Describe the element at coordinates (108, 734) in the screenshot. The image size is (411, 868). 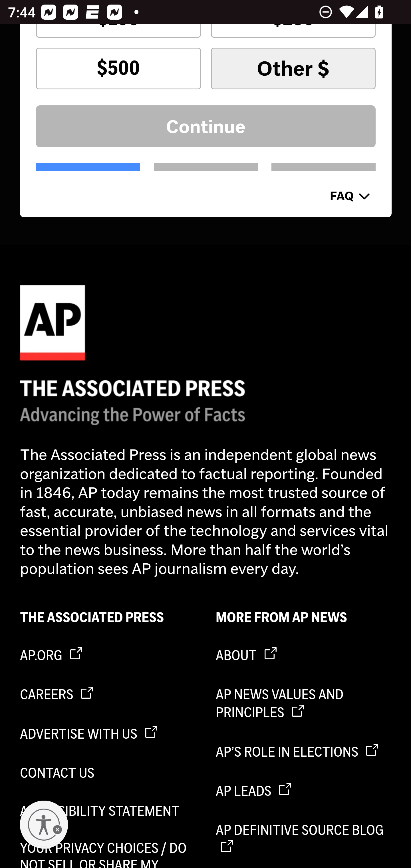
I see `ADVERTISE WITH US ` at that location.